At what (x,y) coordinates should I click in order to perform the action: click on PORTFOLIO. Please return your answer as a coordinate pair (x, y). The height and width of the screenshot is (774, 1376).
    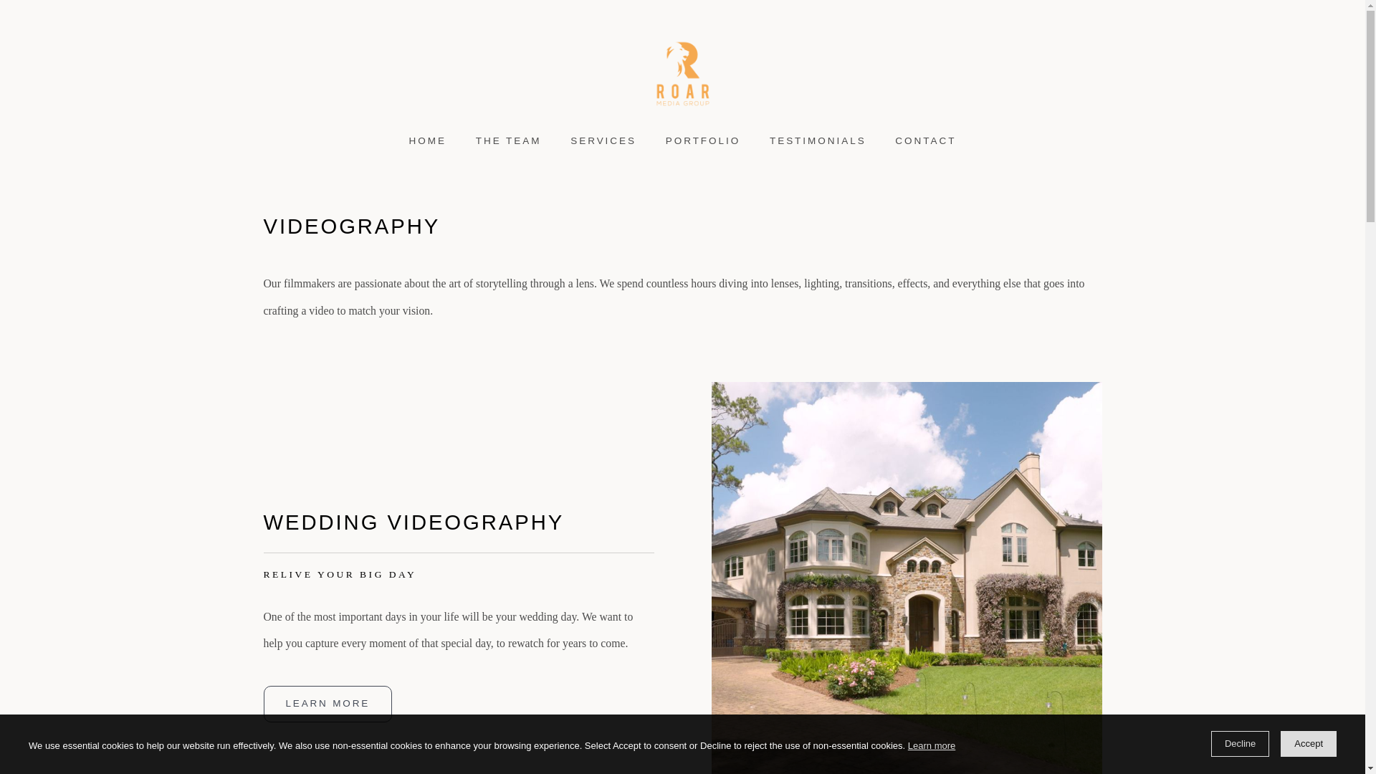
    Looking at the image, I should click on (702, 140).